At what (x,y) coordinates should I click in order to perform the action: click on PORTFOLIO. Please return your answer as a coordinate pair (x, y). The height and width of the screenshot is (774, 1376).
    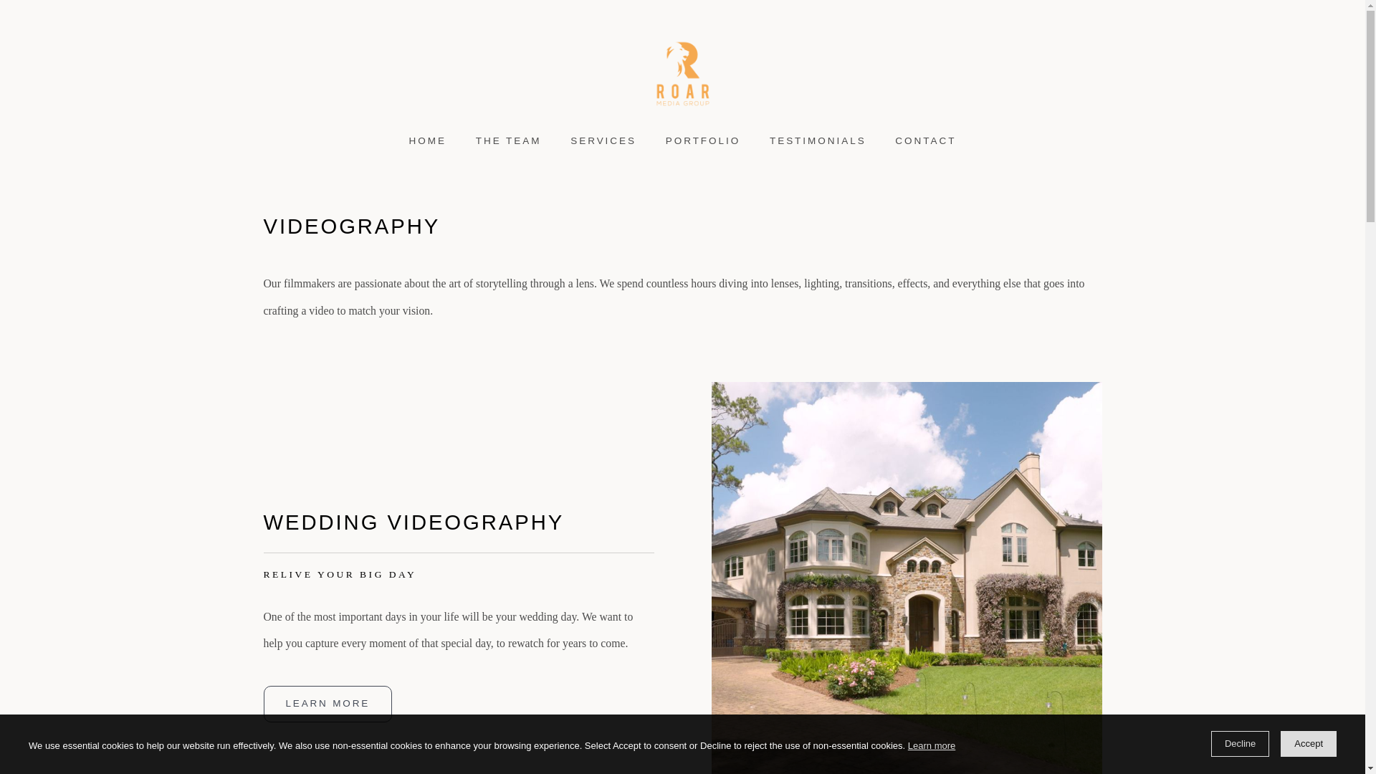
    Looking at the image, I should click on (702, 140).